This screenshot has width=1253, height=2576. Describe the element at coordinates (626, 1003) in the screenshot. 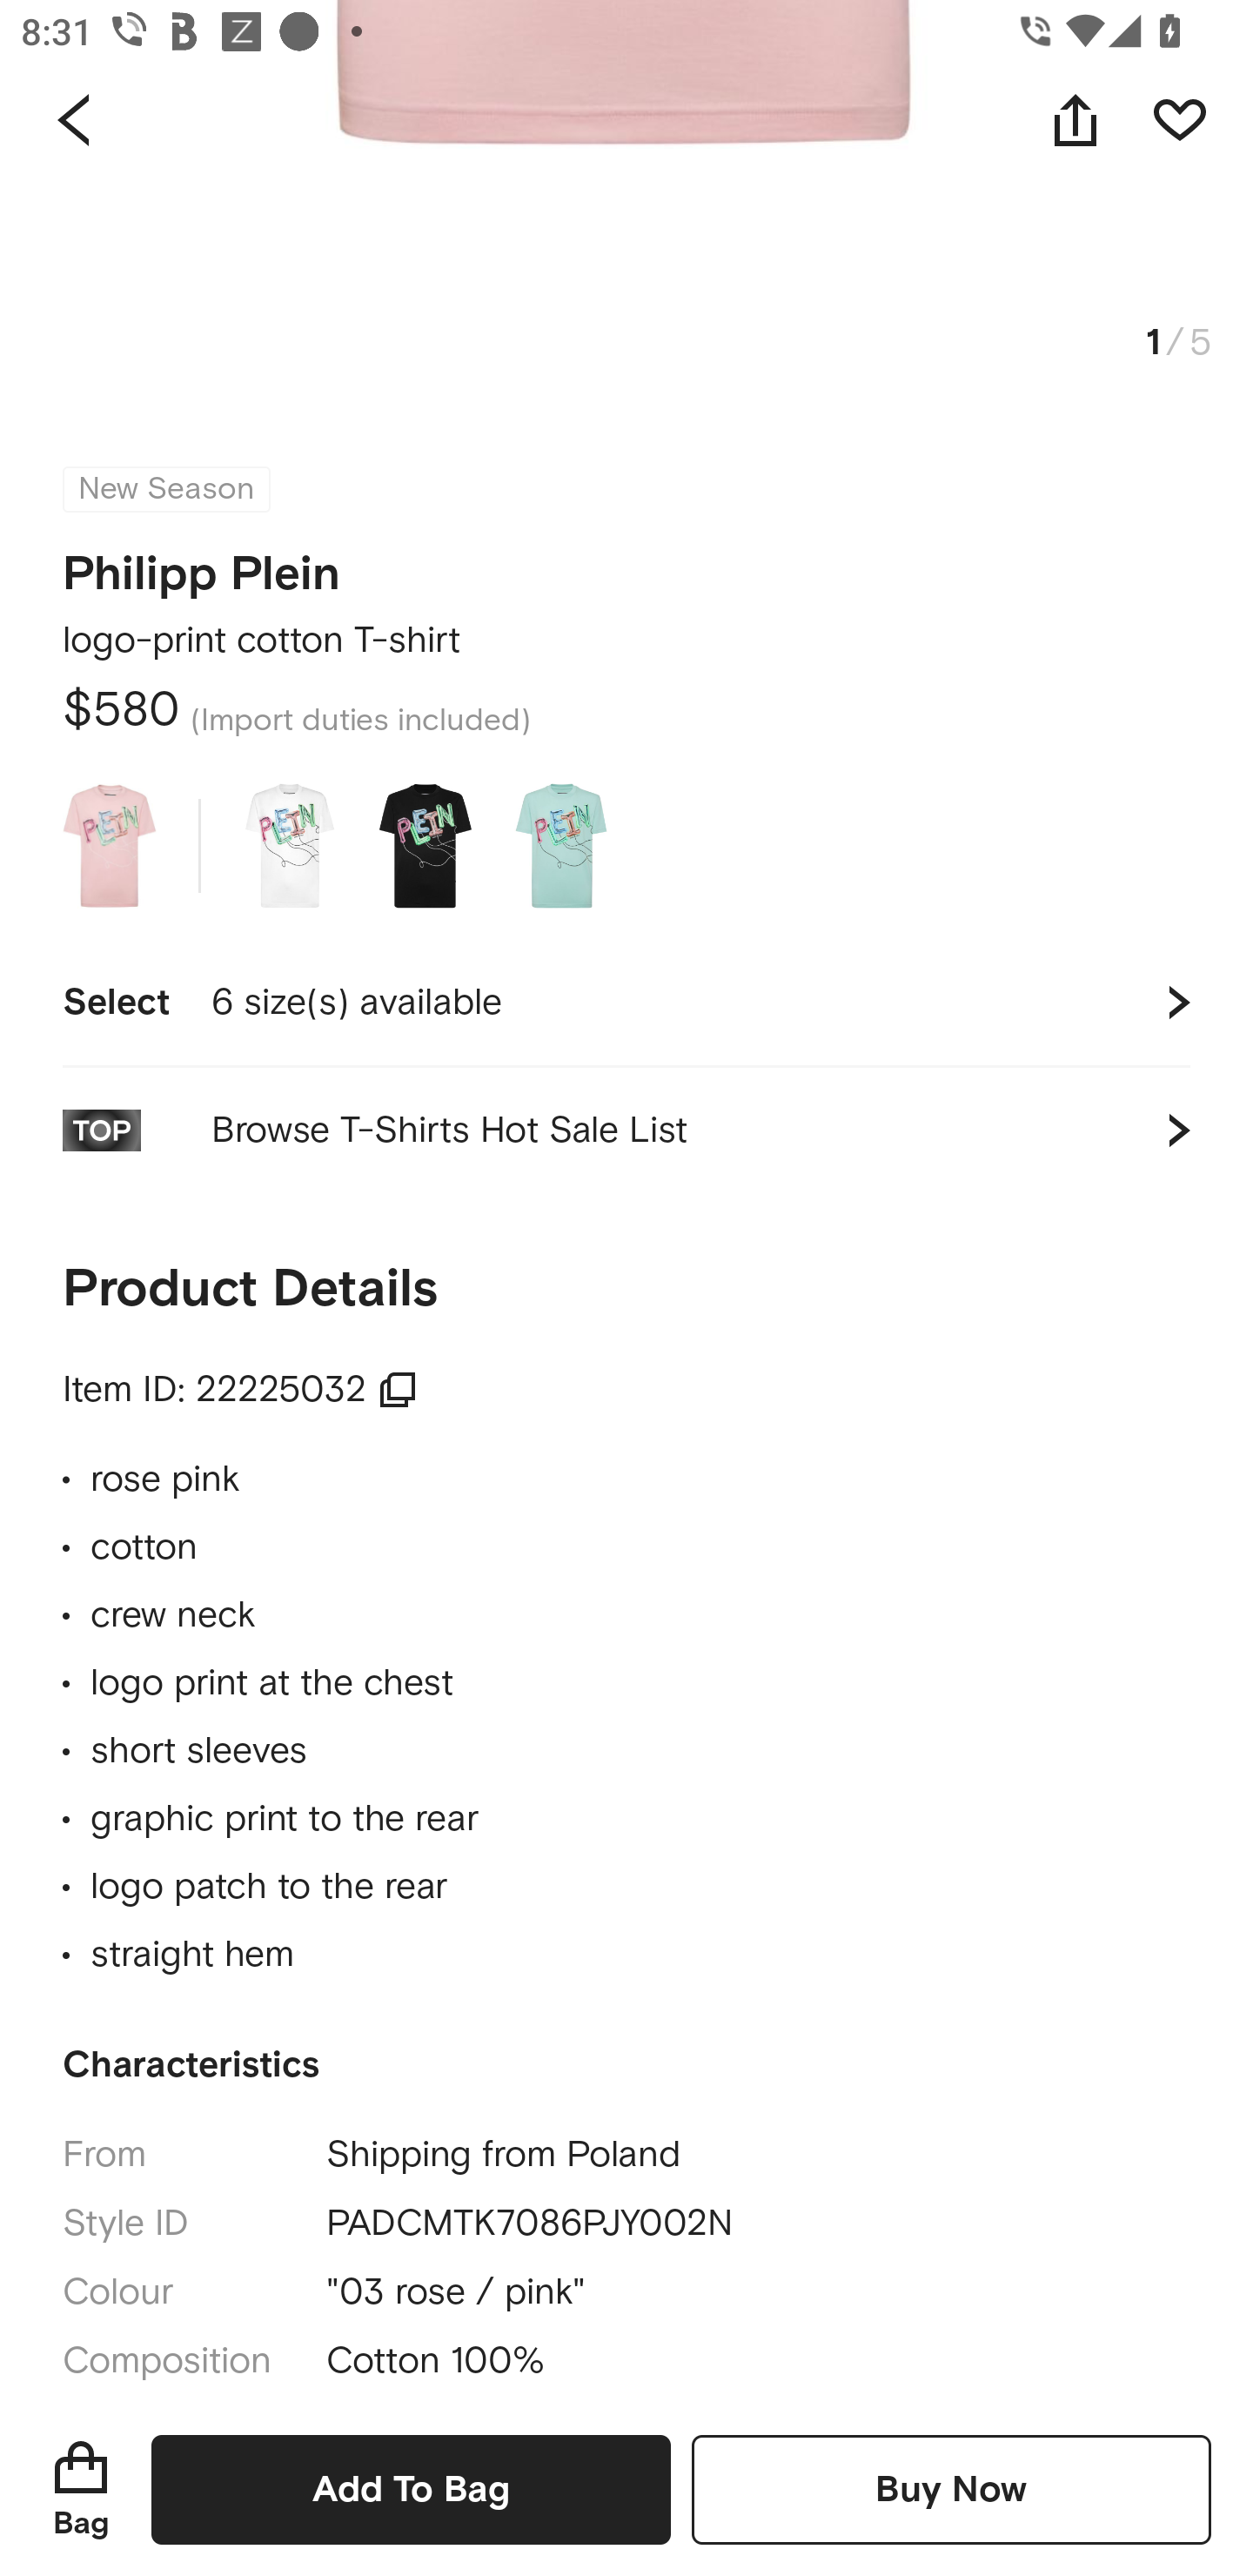

I see `Select 6 size(s) available` at that location.